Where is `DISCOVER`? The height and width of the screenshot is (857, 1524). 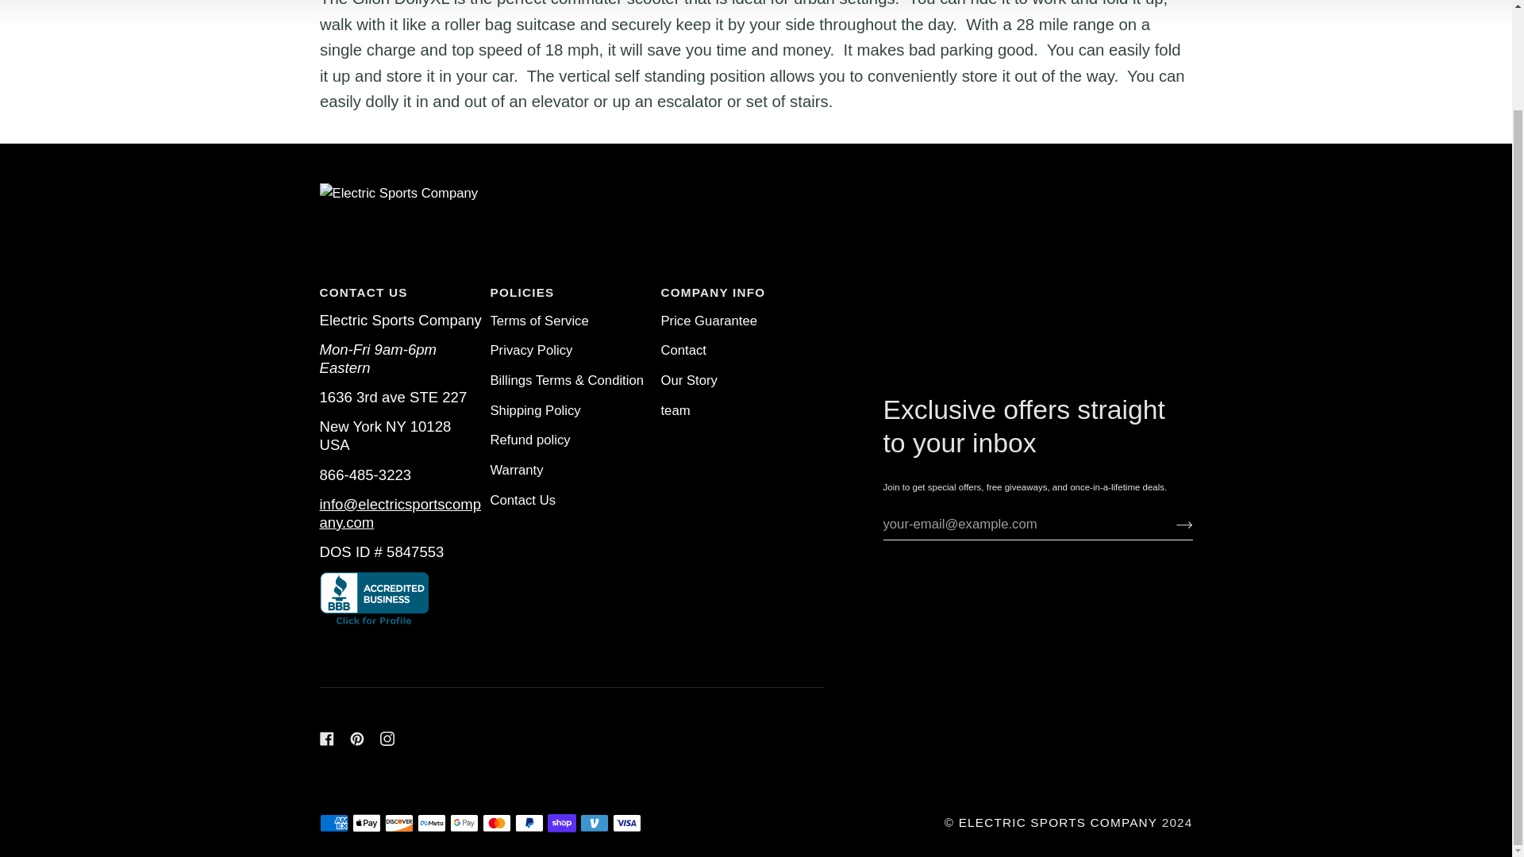 DISCOVER is located at coordinates (398, 823).